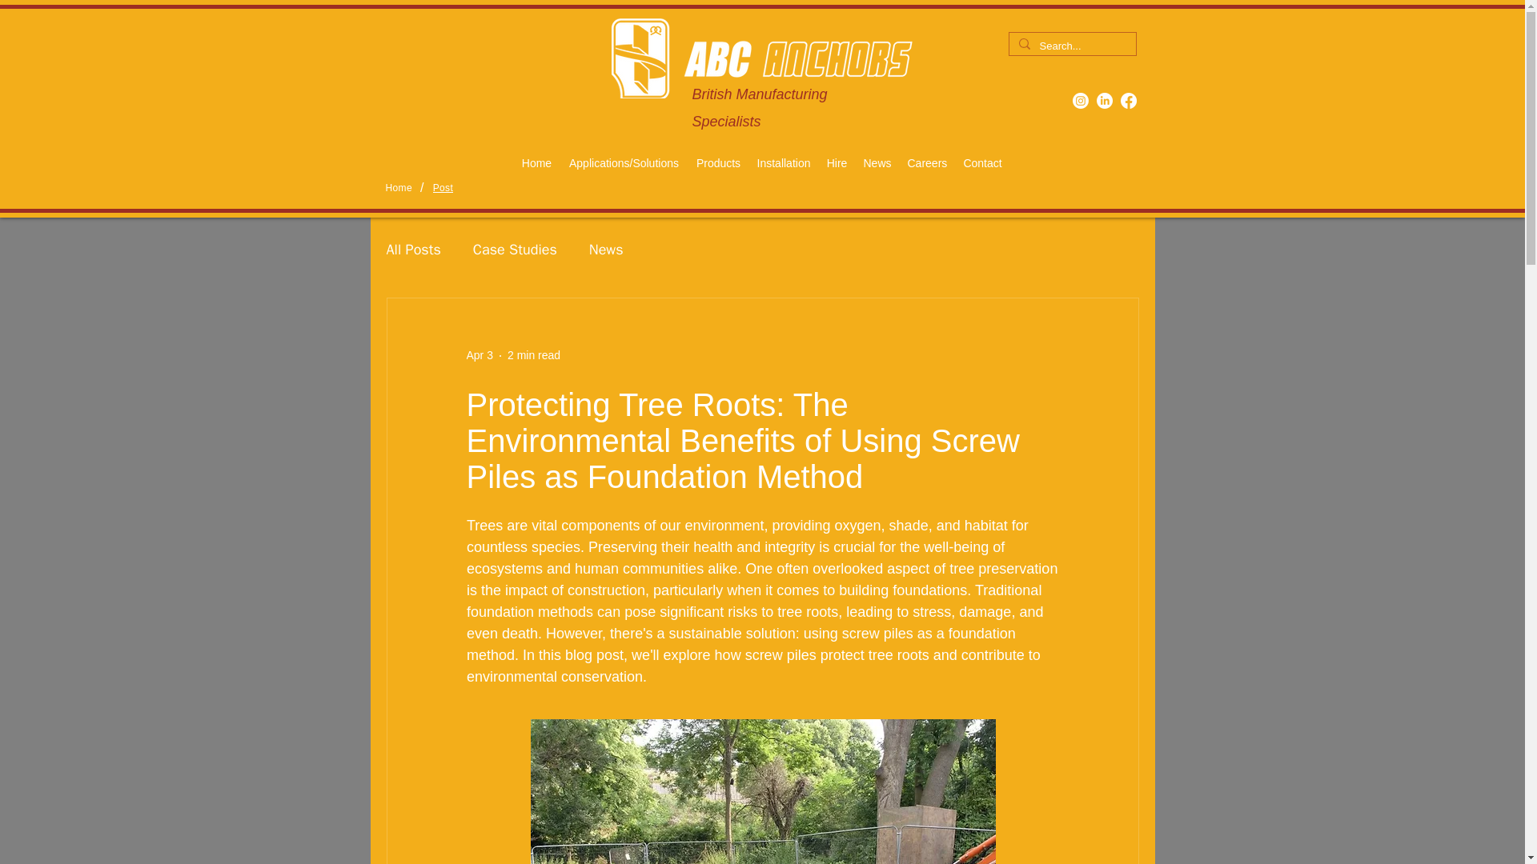 The image size is (1537, 864). What do you see at coordinates (399, 187) in the screenshot?
I see `Home` at bounding box center [399, 187].